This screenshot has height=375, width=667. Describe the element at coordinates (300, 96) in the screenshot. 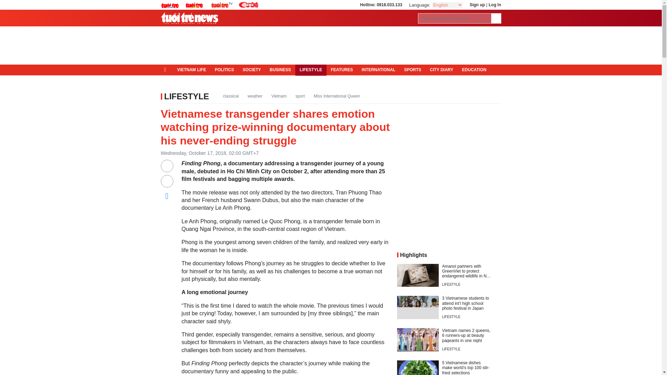

I see `sport` at that location.